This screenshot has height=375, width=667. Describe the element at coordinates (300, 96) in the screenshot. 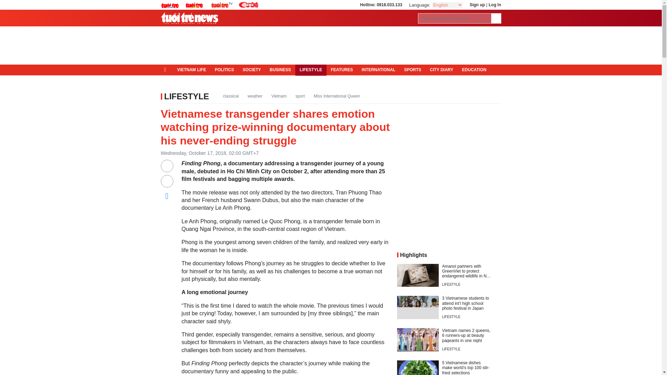

I see `sport` at that location.